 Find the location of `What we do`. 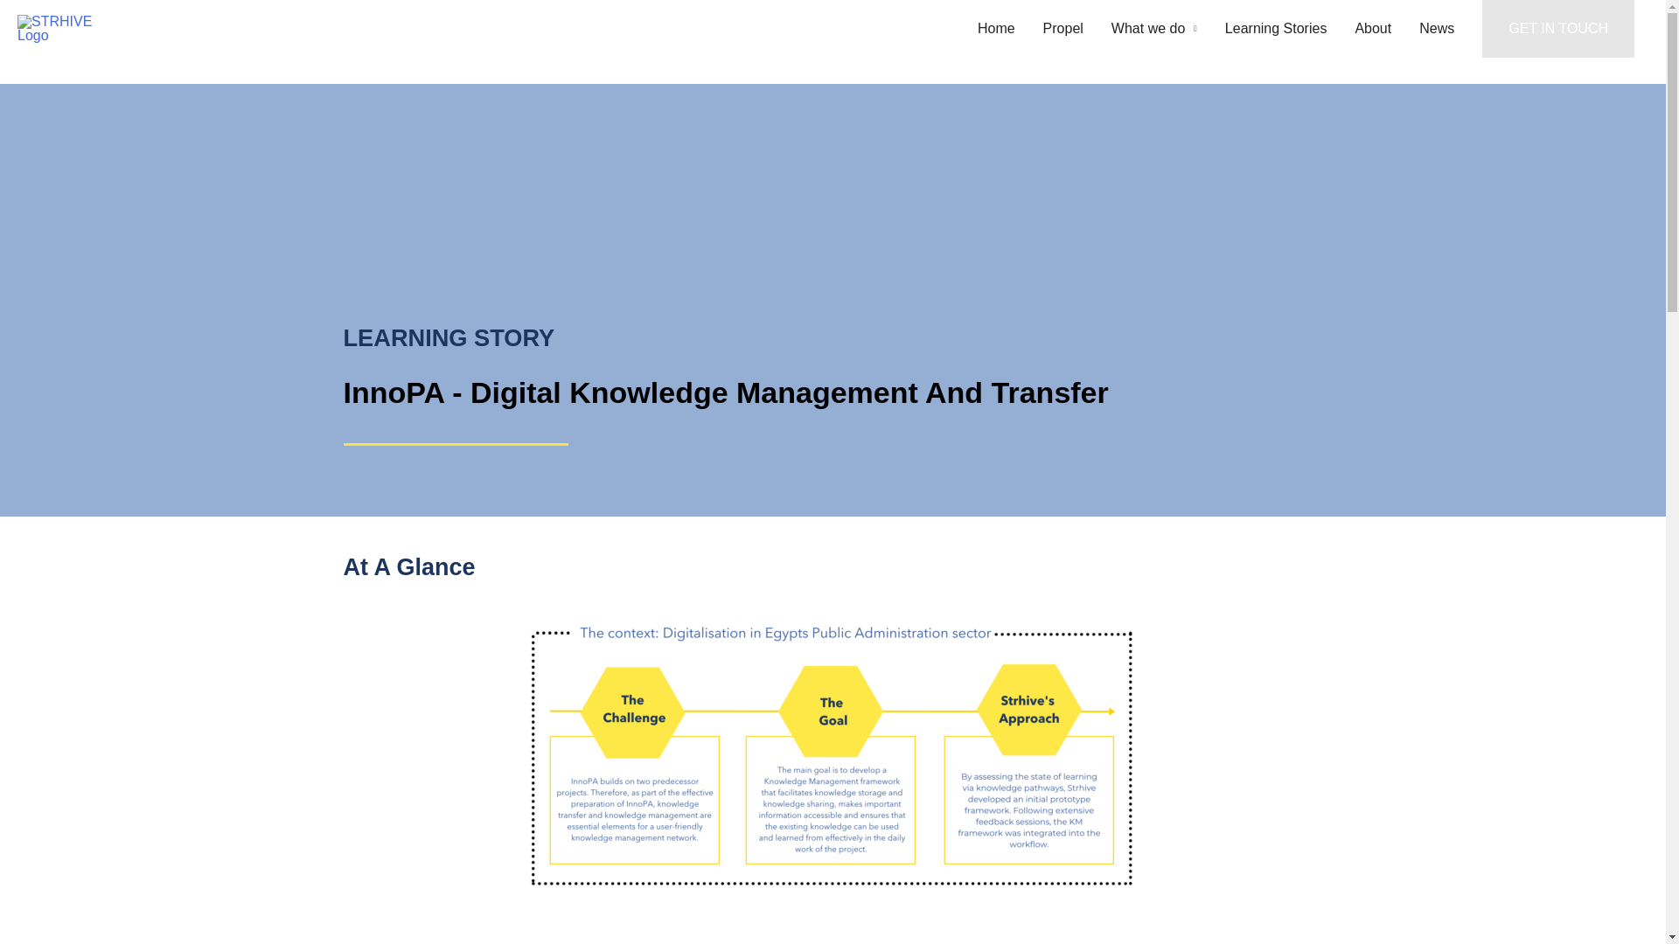

What we do is located at coordinates (1154, 28).